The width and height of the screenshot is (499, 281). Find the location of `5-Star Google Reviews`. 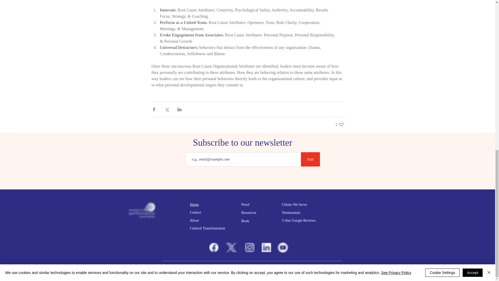

5-Star Google Reviews is located at coordinates (299, 221).